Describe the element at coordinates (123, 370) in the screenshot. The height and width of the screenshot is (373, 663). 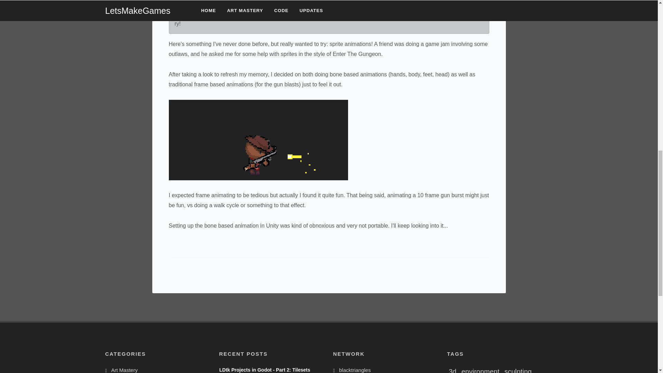
I see `Art Mastery` at that location.